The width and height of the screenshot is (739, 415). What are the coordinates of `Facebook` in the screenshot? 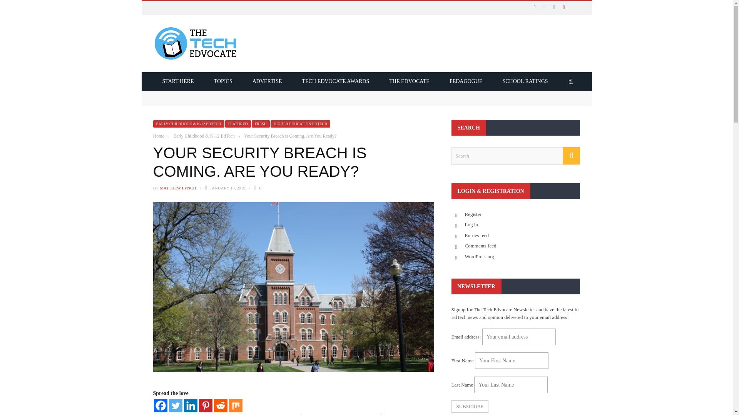 It's located at (161, 405).